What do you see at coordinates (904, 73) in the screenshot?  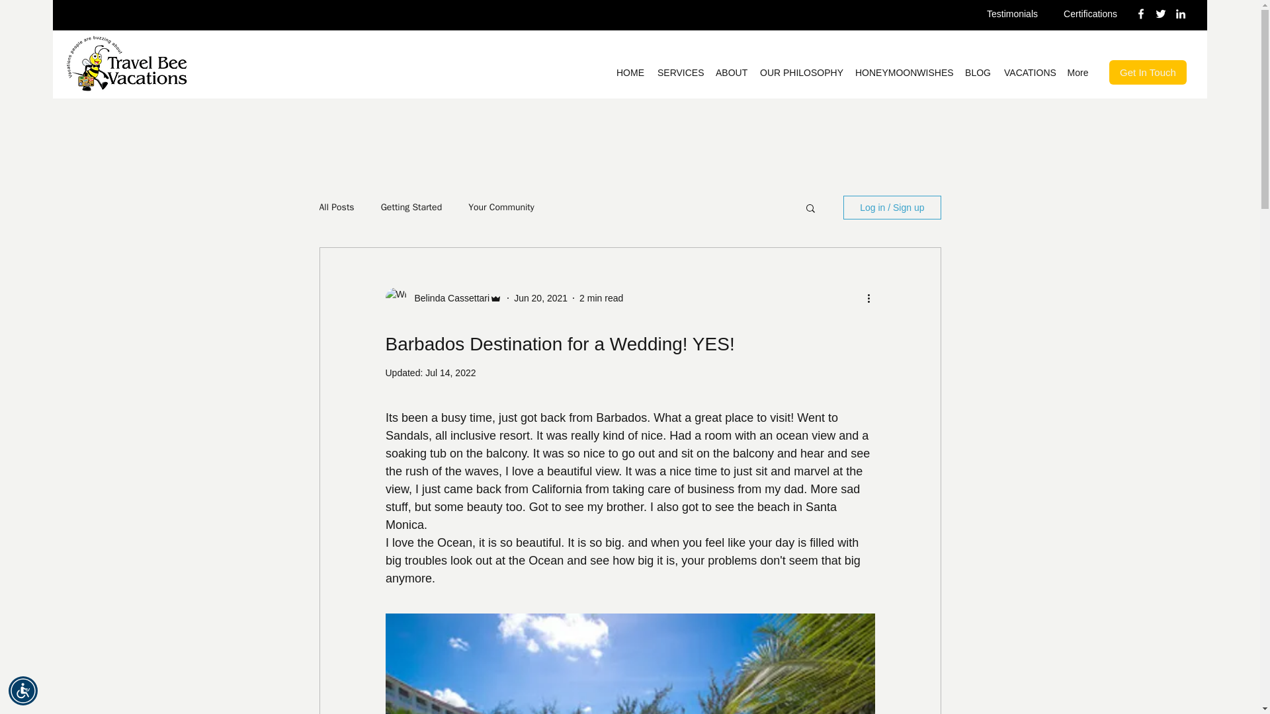 I see `HONEYMOONWISHES` at bounding box center [904, 73].